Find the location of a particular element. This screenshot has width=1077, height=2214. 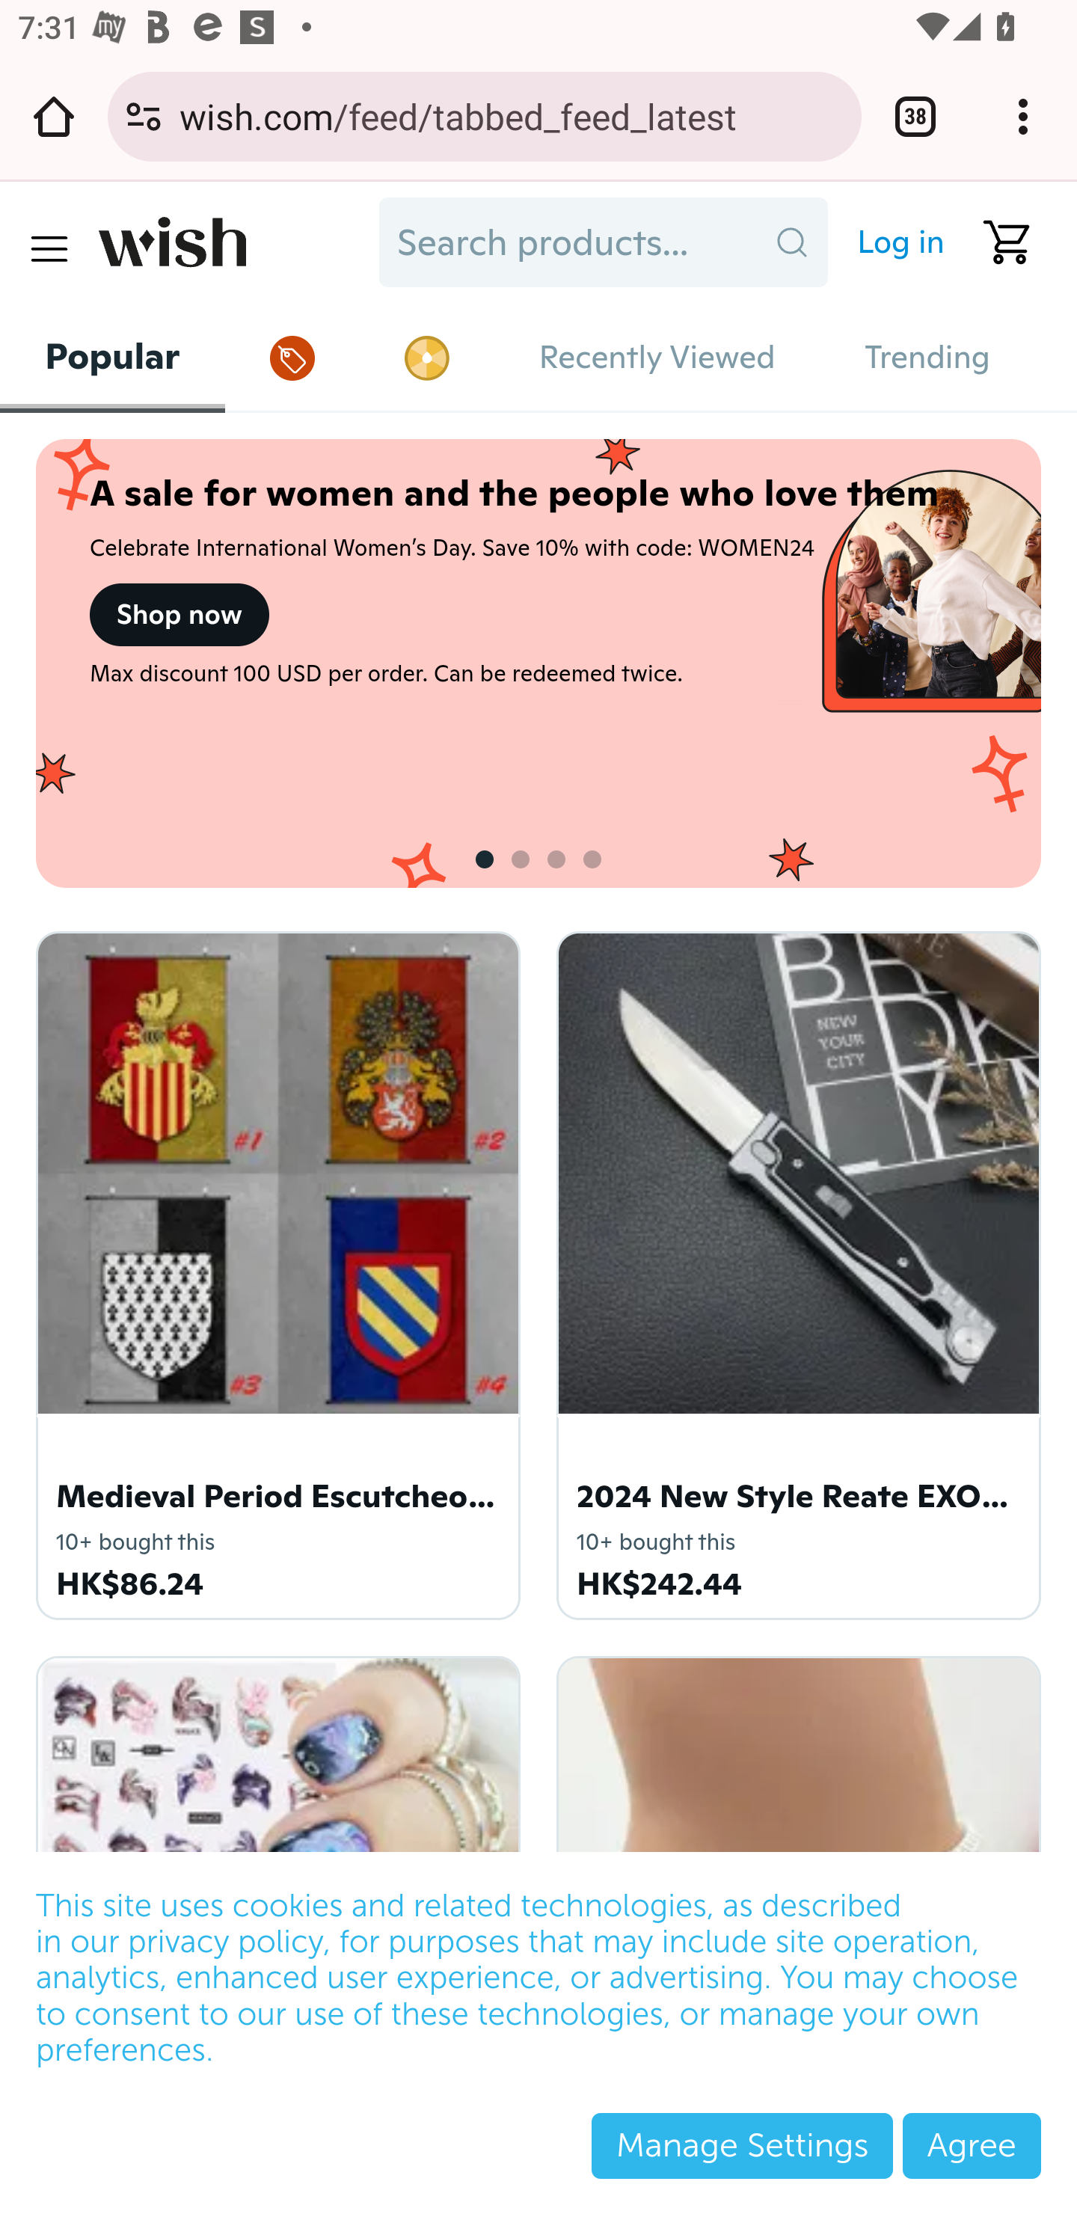

Shopping Cart: 0 items is located at coordinates (996, 242).